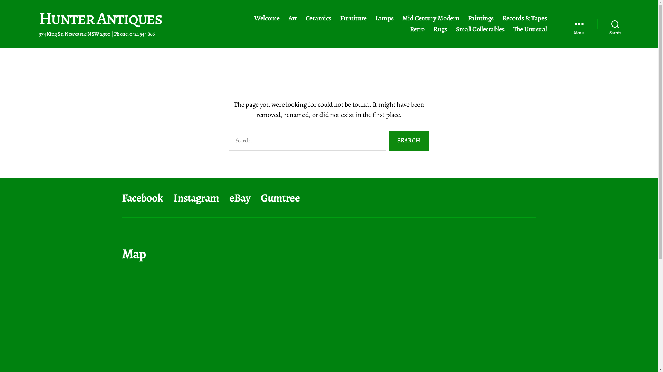 The image size is (663, 372). I want to click on Small Collectables, so click(480, 29).